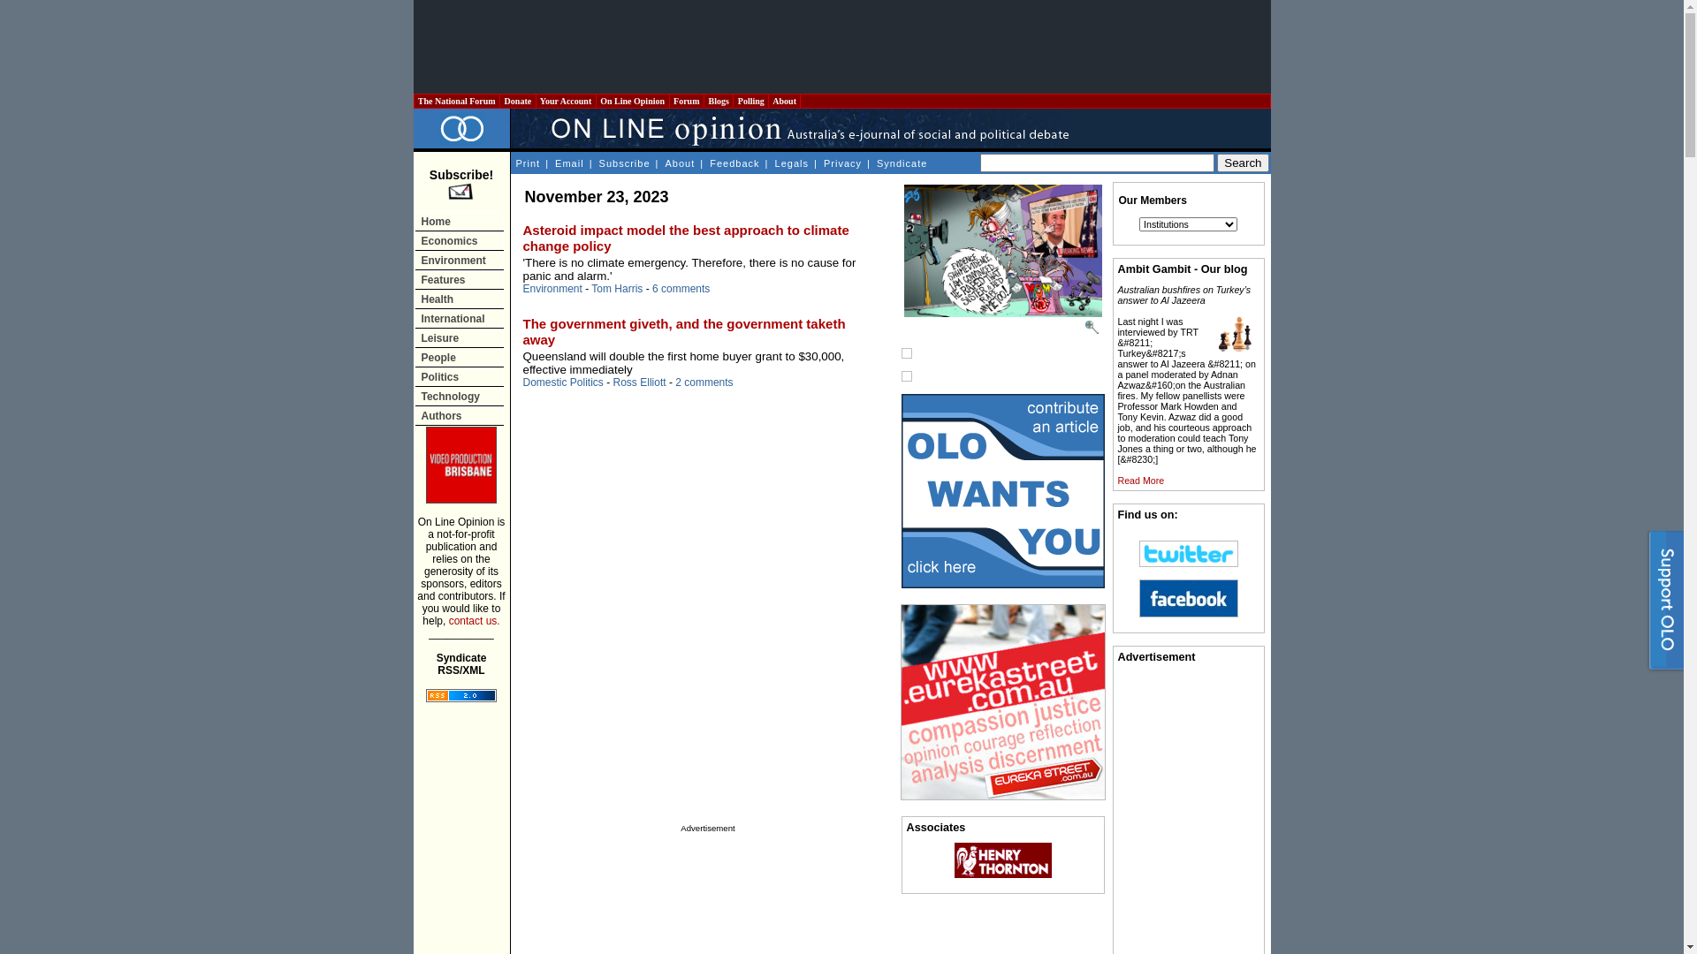 The image size is (1697, 954). Describe the element at coordinates (684, 332) in the screenshot. I see `The government giveth, and the government taketh away` at that location.